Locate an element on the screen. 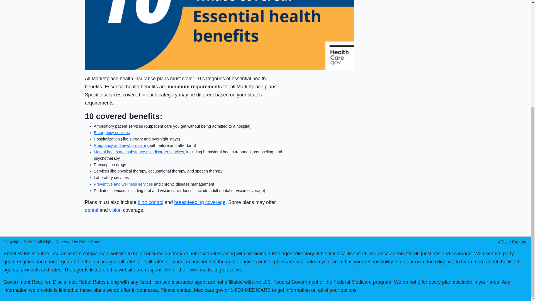 The image size is (535, 301). Breastfeeding benefits is located at coordinates (200, 202).